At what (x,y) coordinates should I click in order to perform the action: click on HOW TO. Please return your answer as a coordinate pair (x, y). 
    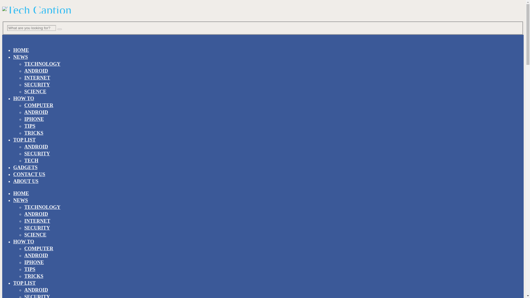
    Looking at the image, I should click on (24, 98).